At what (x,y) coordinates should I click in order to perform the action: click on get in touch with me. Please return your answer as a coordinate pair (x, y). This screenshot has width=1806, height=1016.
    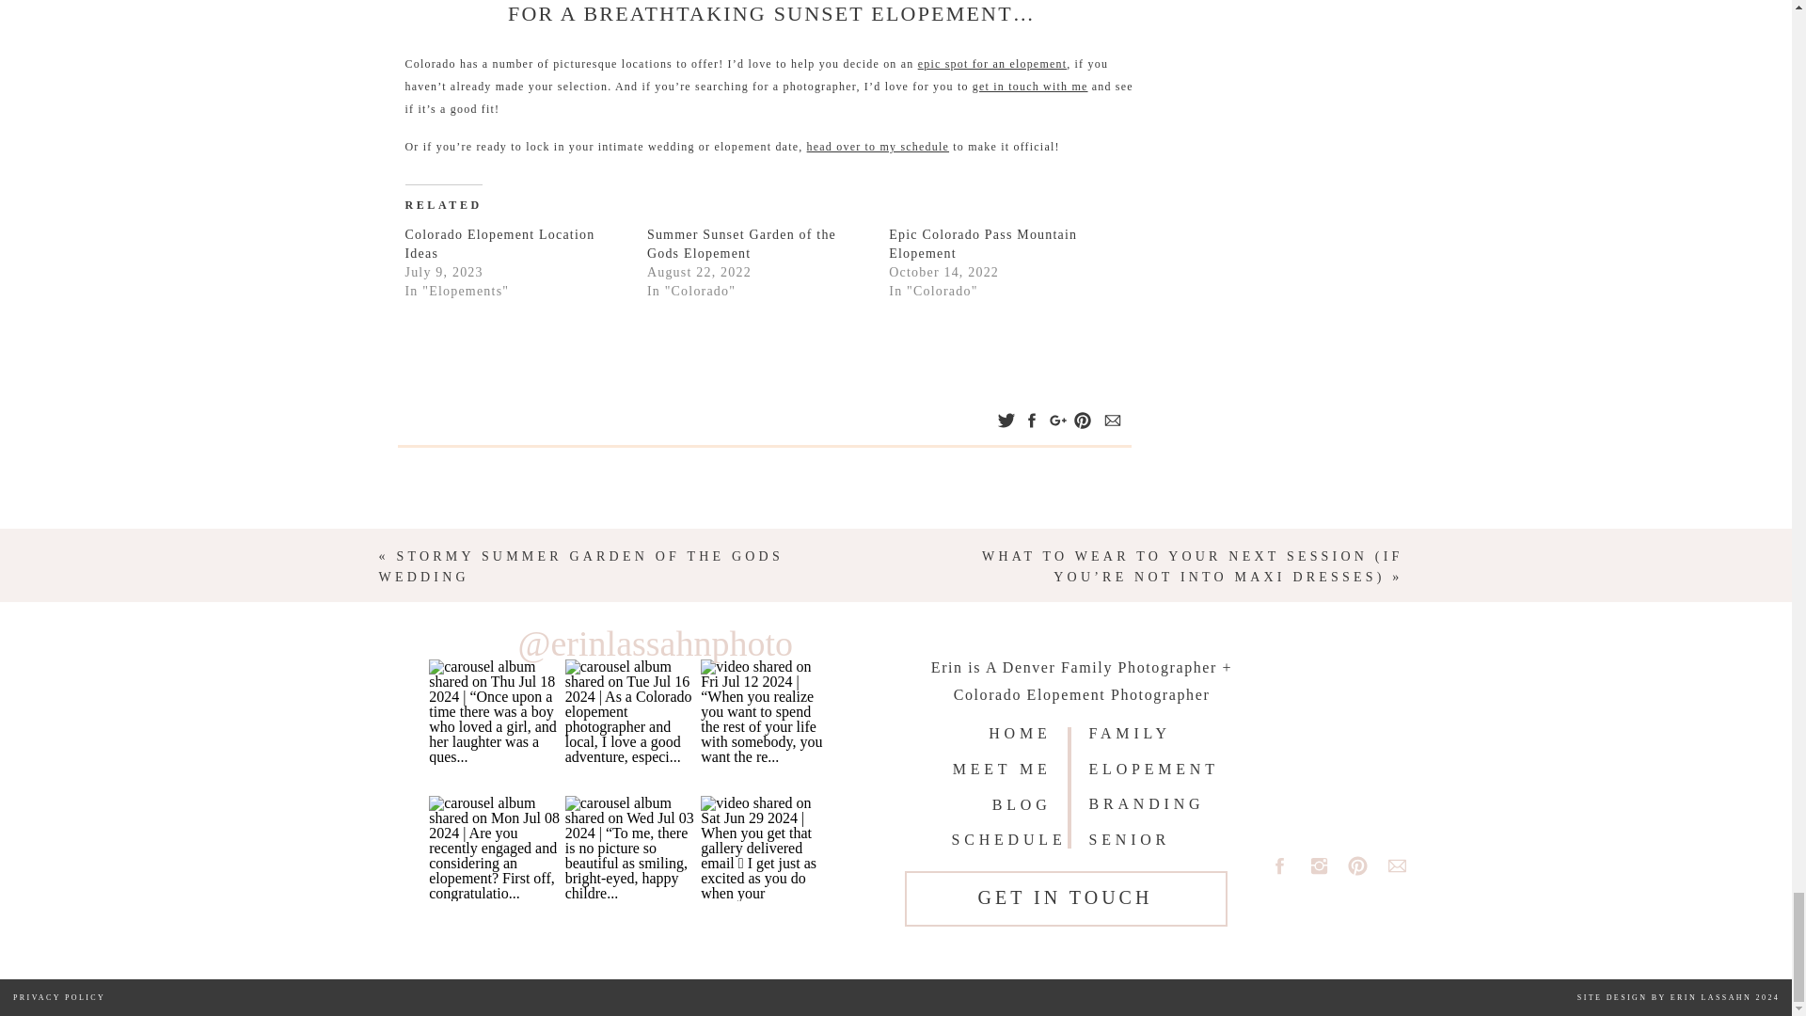
    Looking at the image, I should click on (1031, 87).